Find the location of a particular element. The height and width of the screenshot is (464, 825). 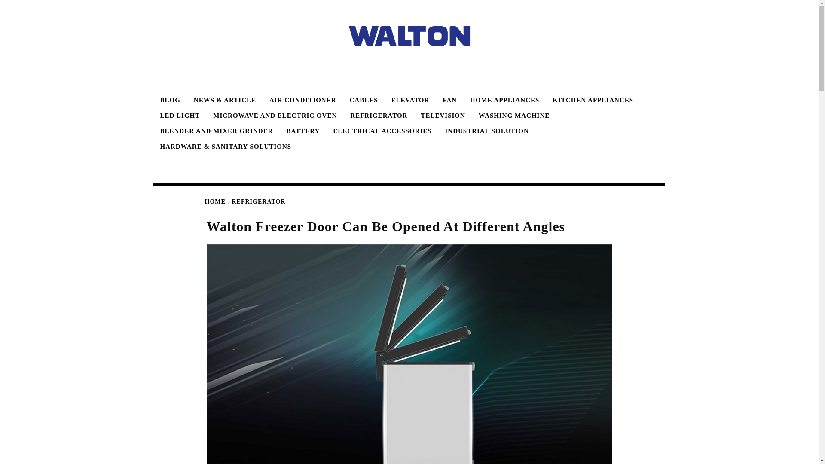

ELEVATOR is located at coordinates (409, 100).